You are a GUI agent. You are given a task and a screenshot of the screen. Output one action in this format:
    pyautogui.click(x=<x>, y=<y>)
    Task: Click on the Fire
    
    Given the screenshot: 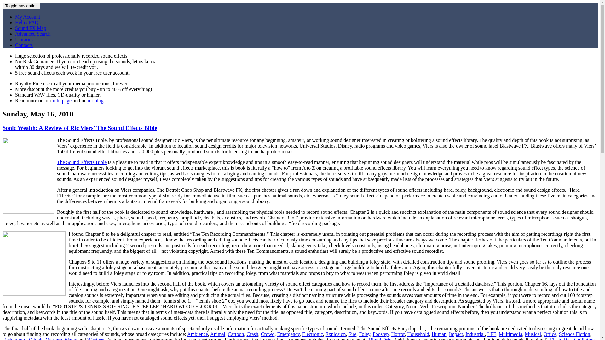 What is the action you would take?
    pyautogui.click(x=353, y=334)
    